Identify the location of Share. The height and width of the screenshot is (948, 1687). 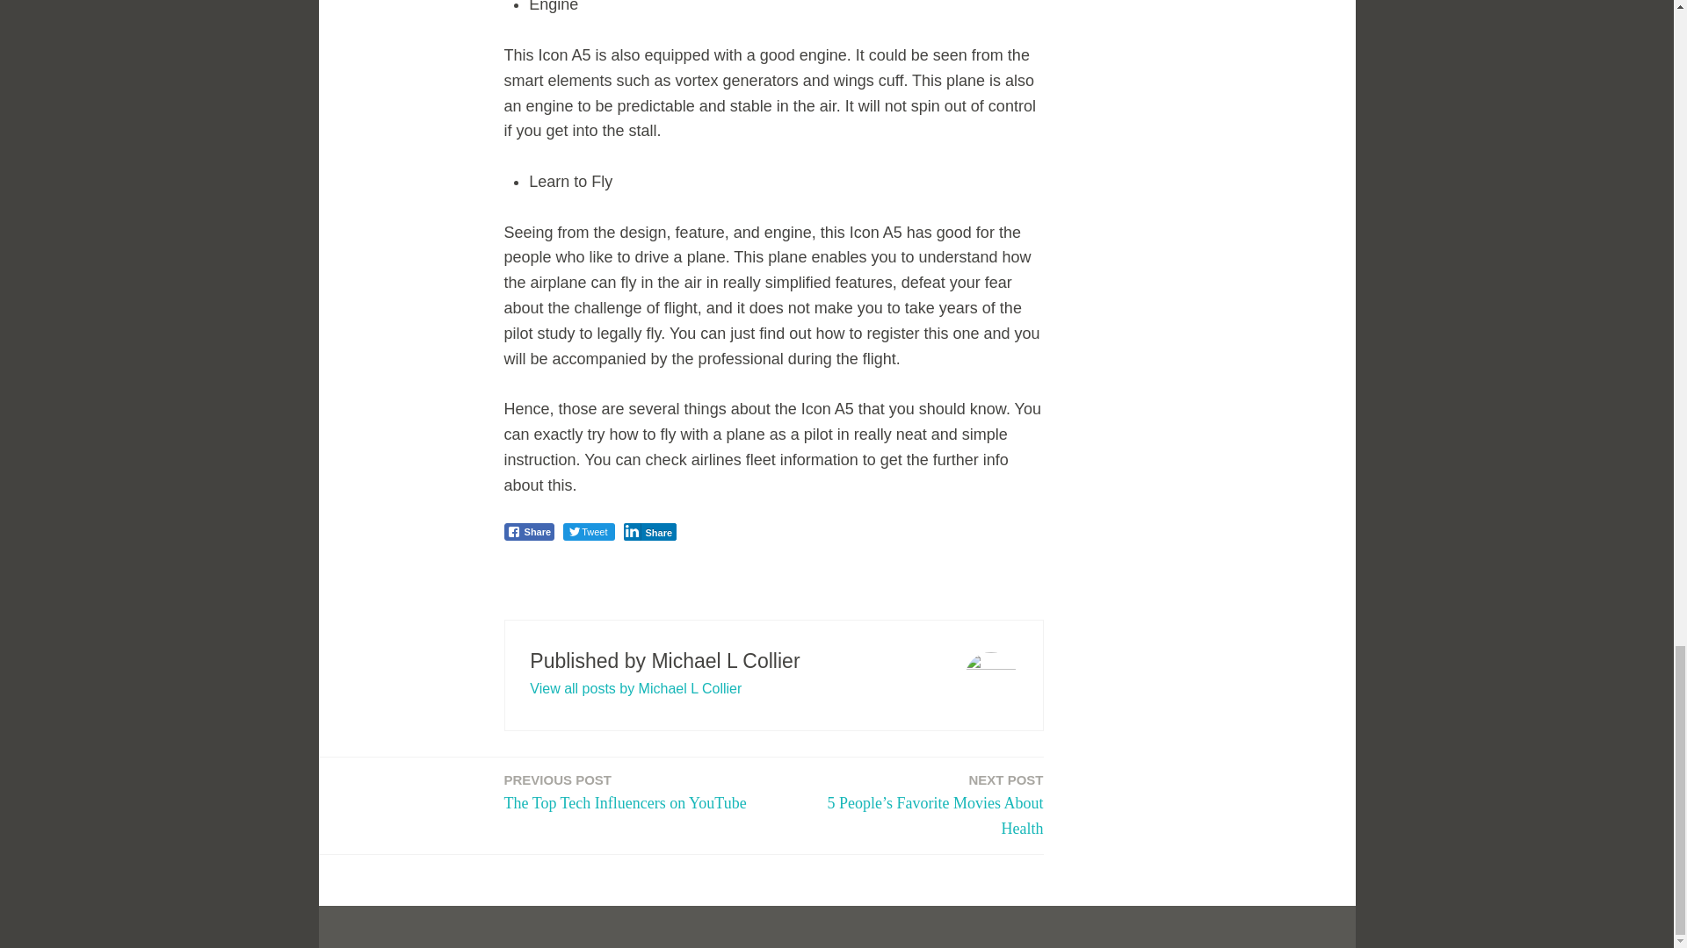
(529, 532).